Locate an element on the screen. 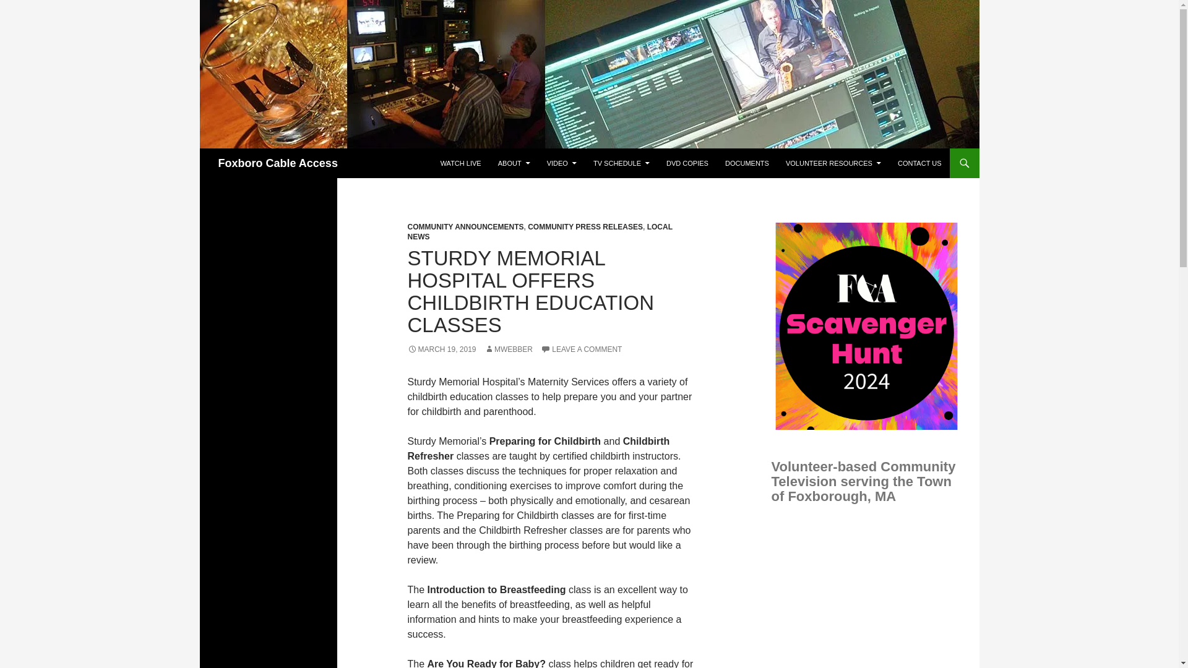 The width and height of the screenshot is (1188, 668). Foxboro Cable Access is located at coordinates (277, 163).